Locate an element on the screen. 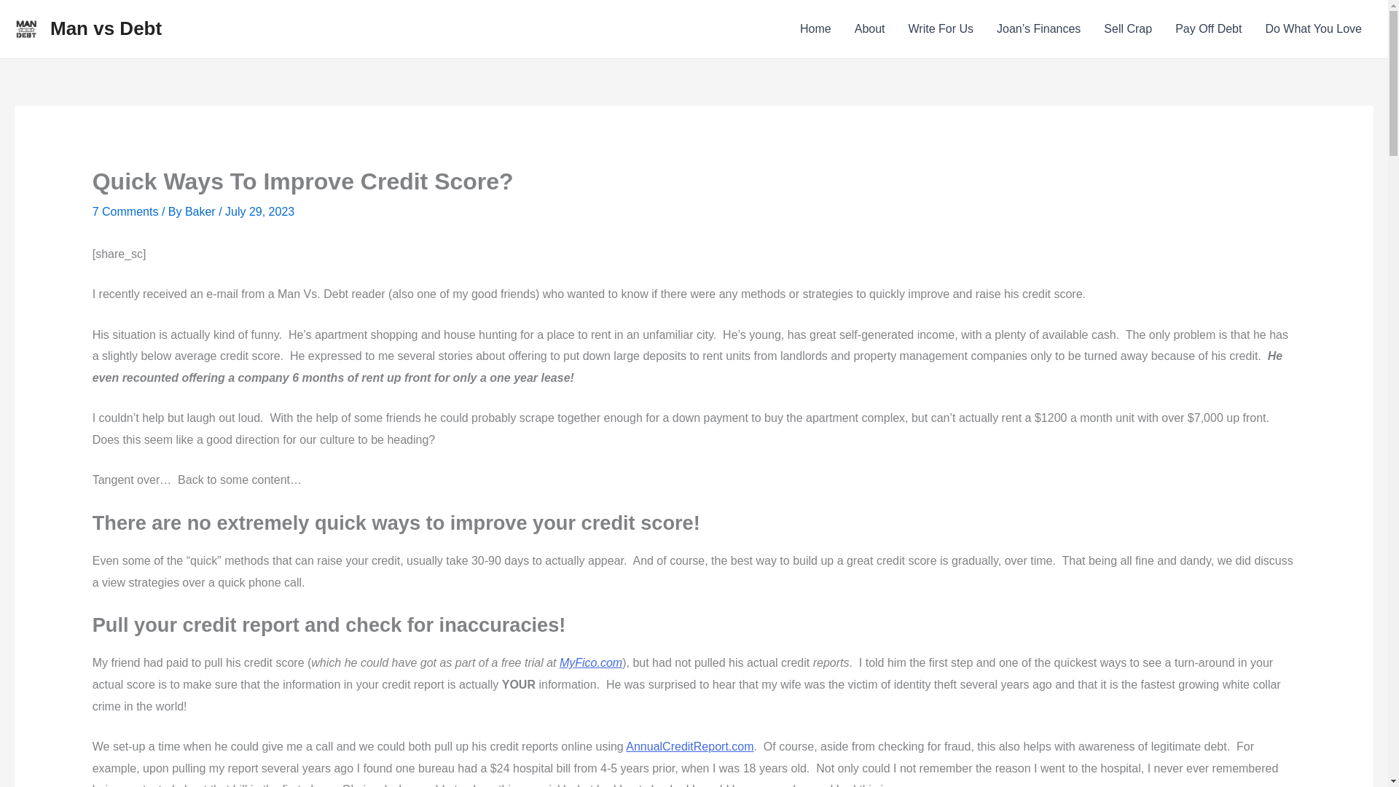  About is located at coordinates (870, 29).